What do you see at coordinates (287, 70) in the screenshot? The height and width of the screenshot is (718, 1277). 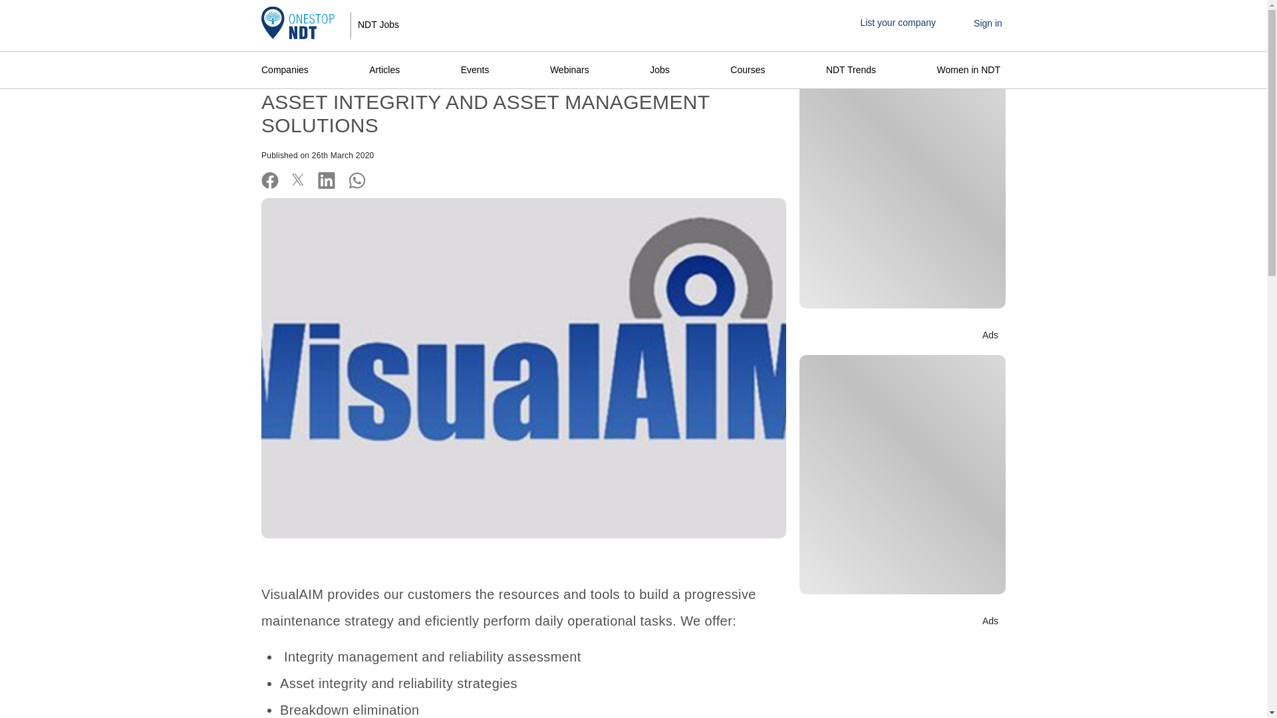 I see `Companies` at bounding box center [287, 70].